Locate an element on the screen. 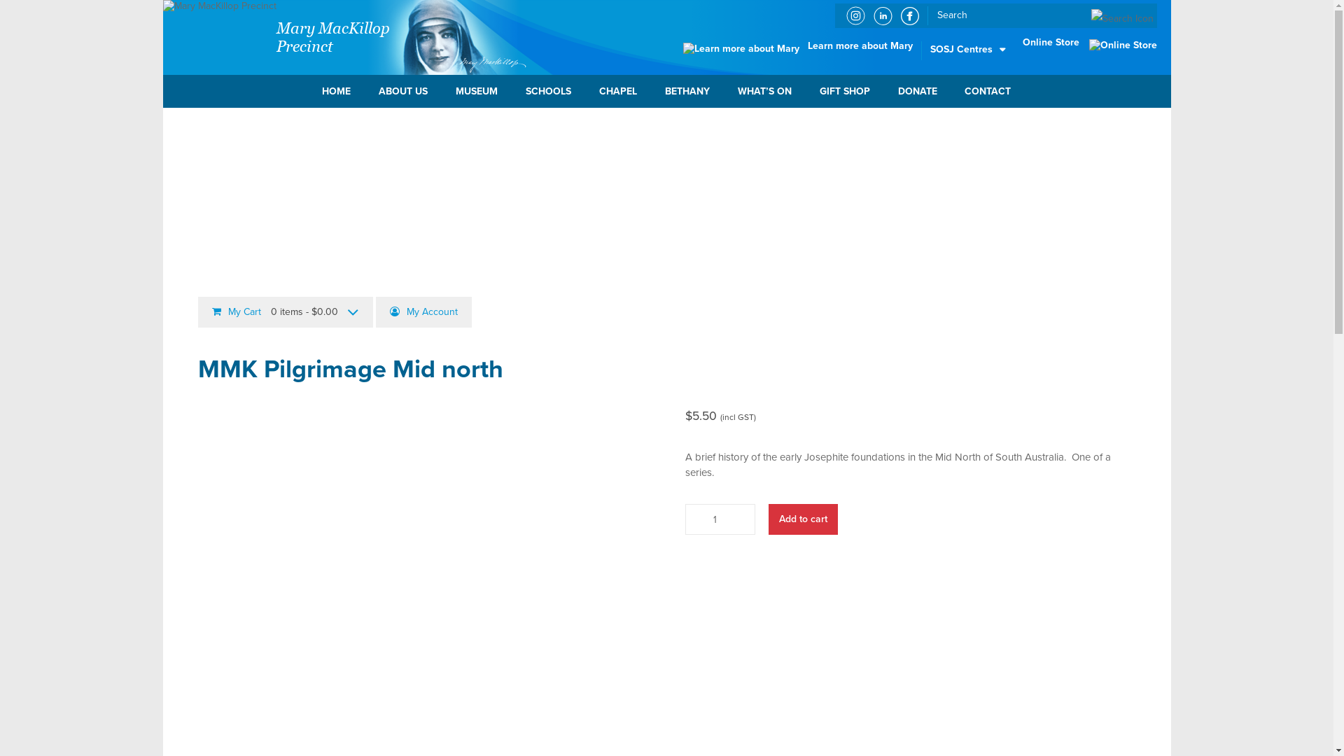  HOME is located at coordinates (336, 91).